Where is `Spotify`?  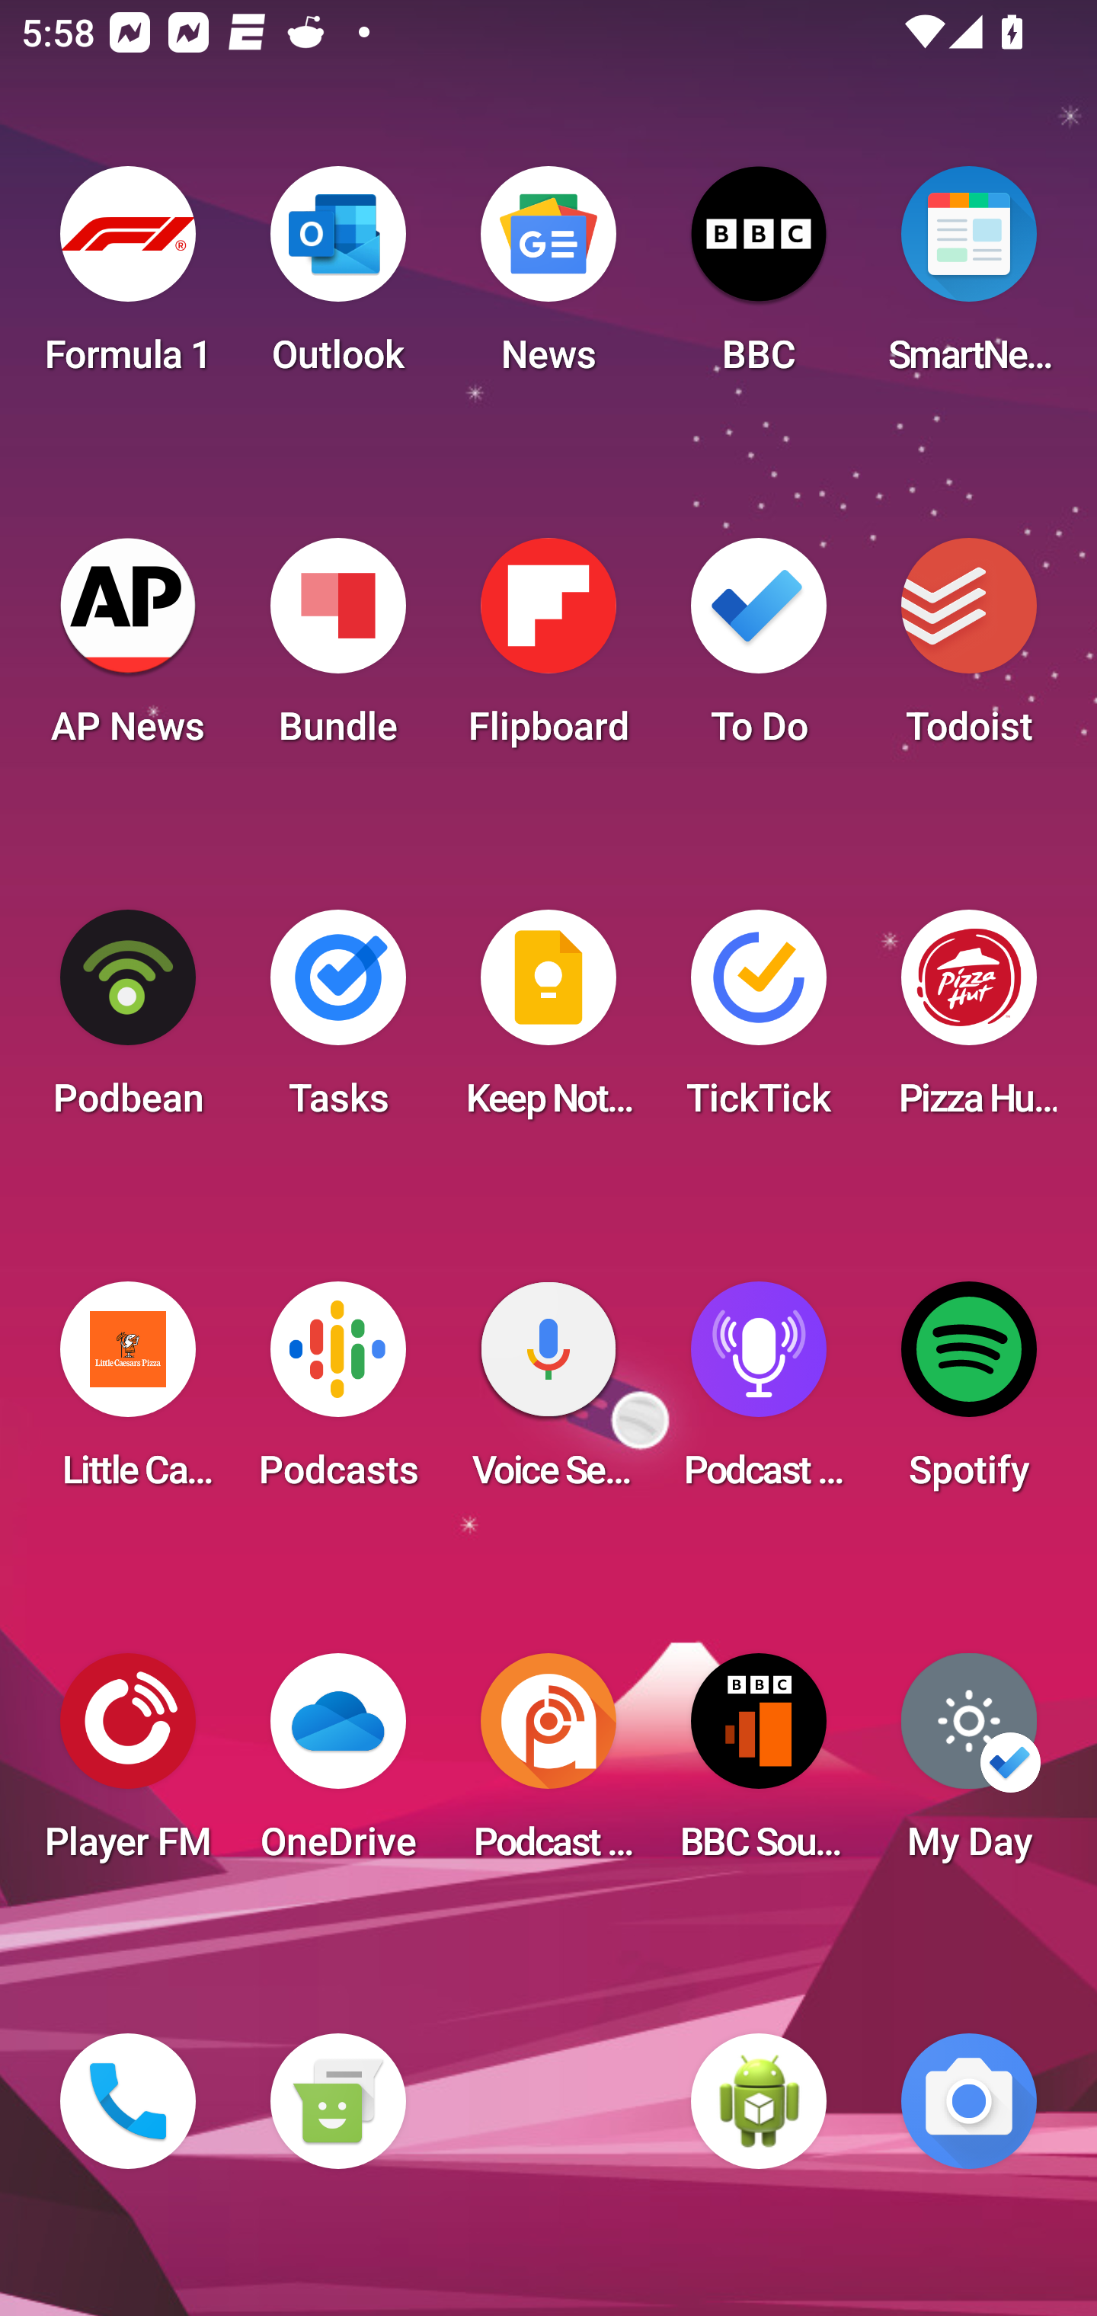
Spotify is located at coordinates (969, 1394).